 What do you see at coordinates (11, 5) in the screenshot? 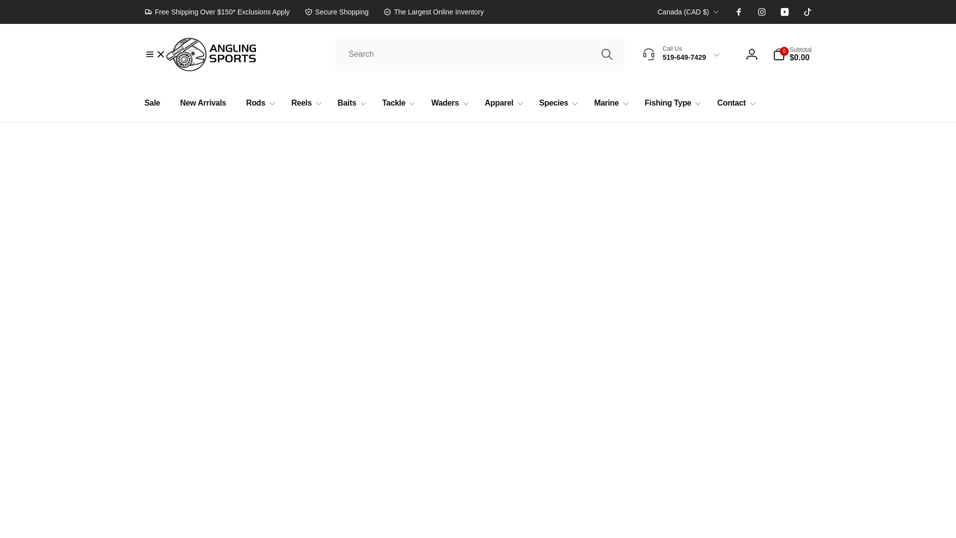
I see `Skip to content` at bounding box center [11, 5].